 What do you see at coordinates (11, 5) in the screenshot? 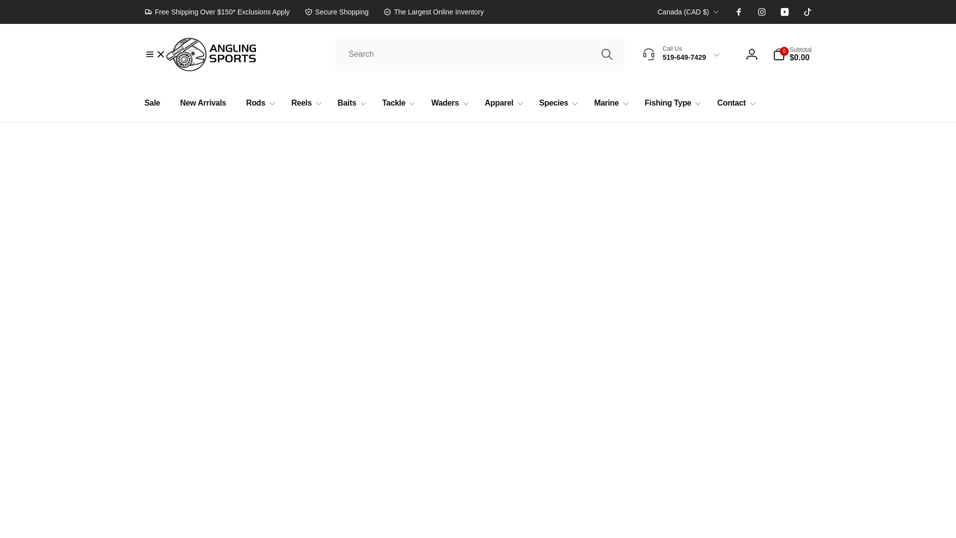
I see `Skip to content` at bounding box center [11, 5].